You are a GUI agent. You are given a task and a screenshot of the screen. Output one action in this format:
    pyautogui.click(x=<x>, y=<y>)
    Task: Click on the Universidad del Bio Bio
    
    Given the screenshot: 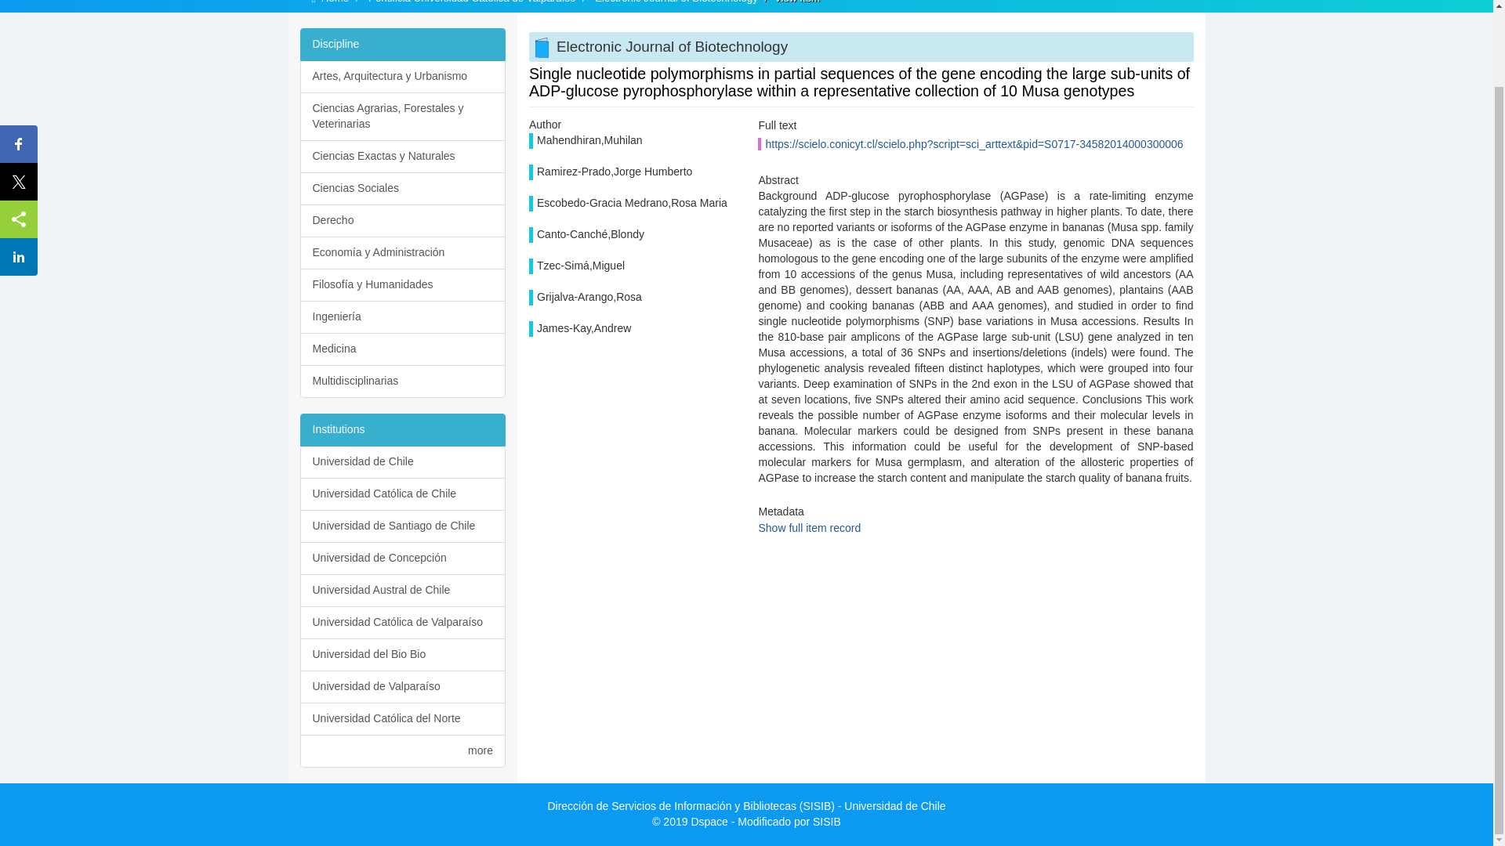 What is the action you would take?
    pyautogui.click(x=403, y=655)
    